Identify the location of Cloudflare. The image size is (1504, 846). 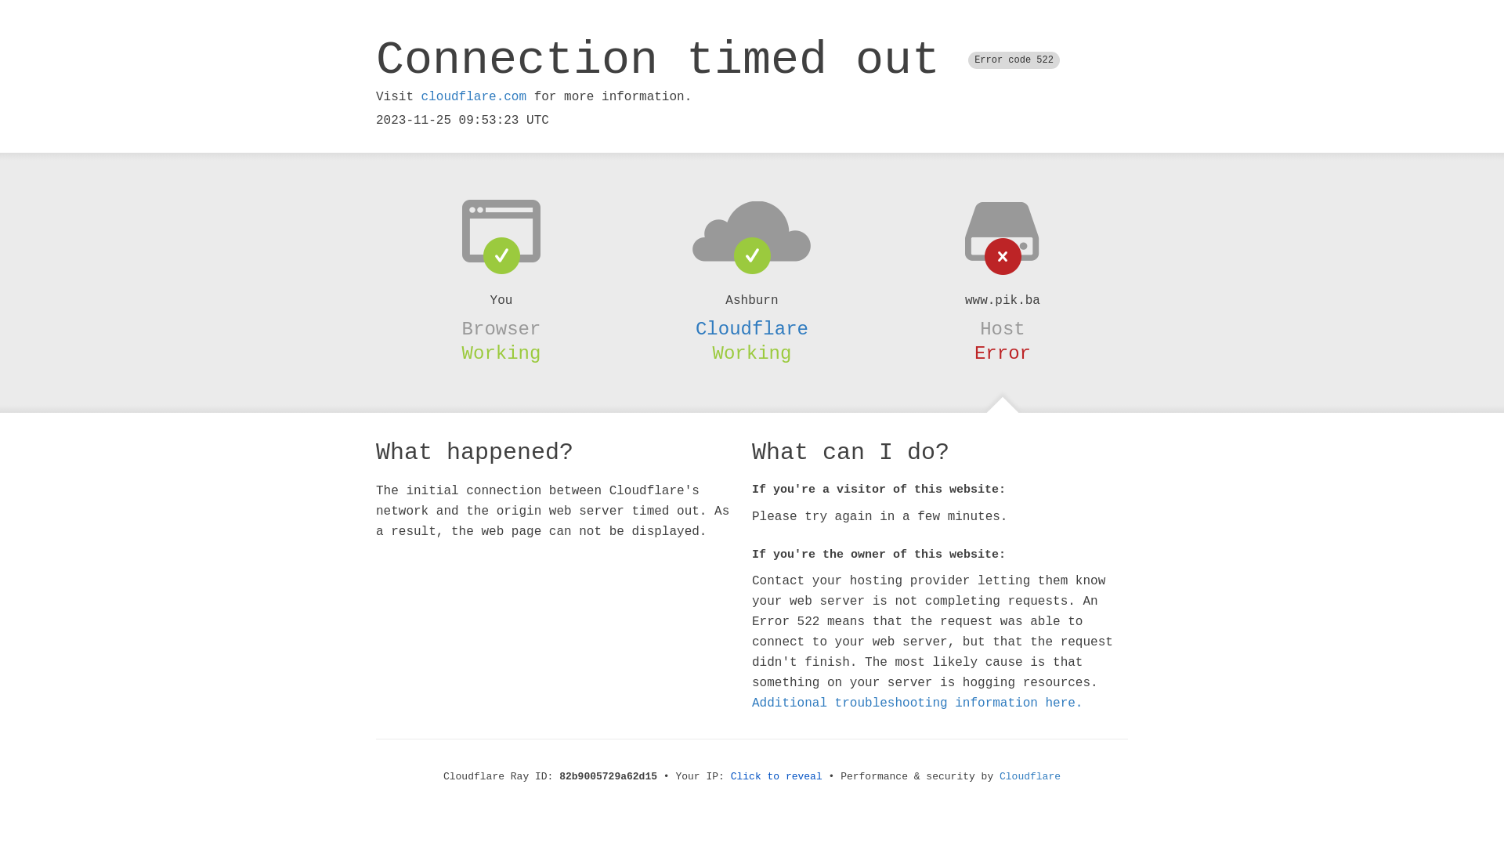
(1030, 777).